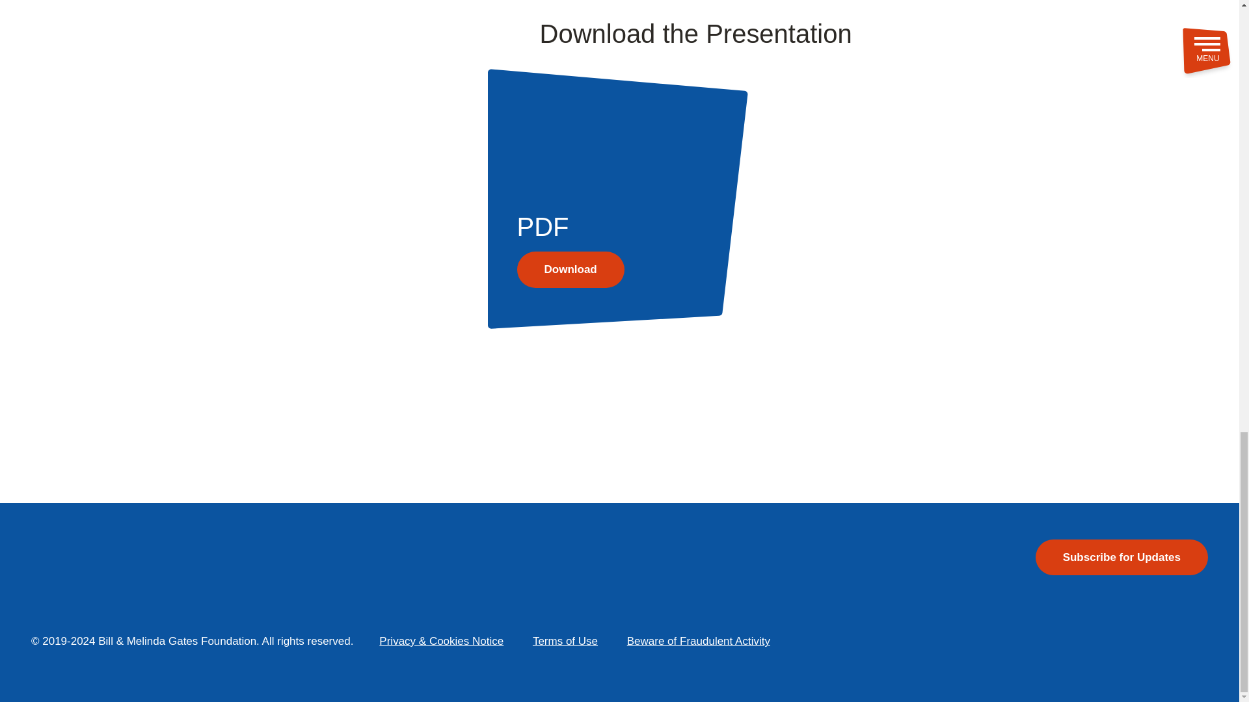  What do you see at coordinates (565, 642) in the screenshot?
I see `Terms of Use` at bounding box center [565, 642].